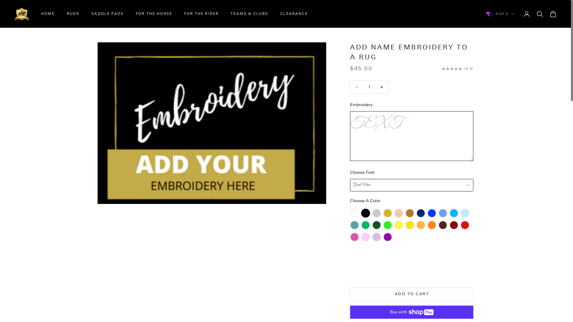 This screenshot has height=322, width=573. I want to click on Embroidery, so click(412, 105).